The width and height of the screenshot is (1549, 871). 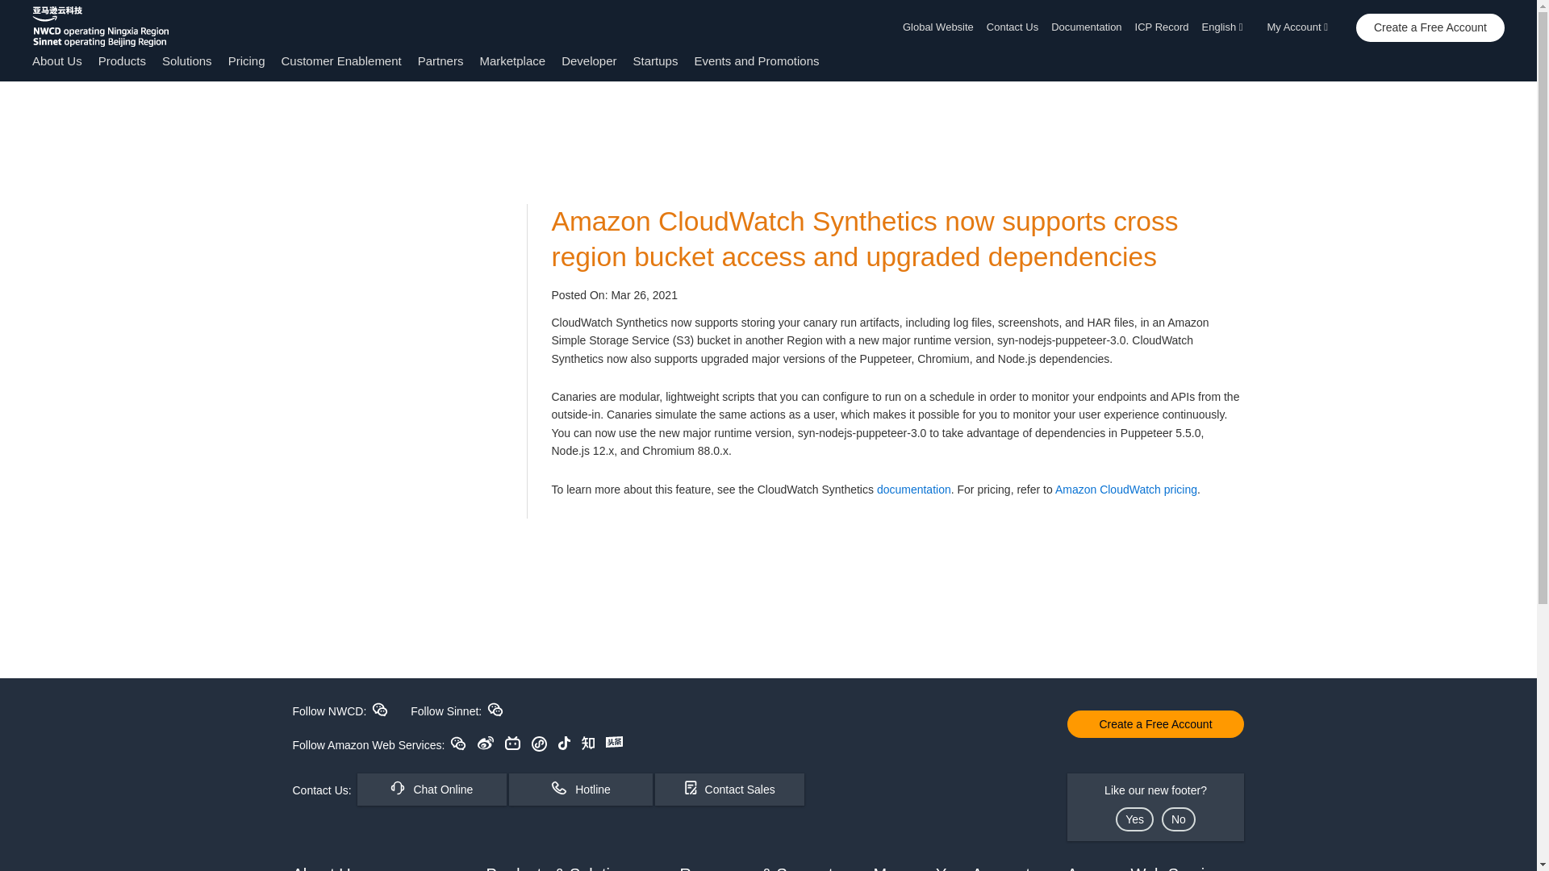 What do you see at coordinates (588, 742) in the screenshot?
I see `ZhiHu` at bounding box center [588, 742].